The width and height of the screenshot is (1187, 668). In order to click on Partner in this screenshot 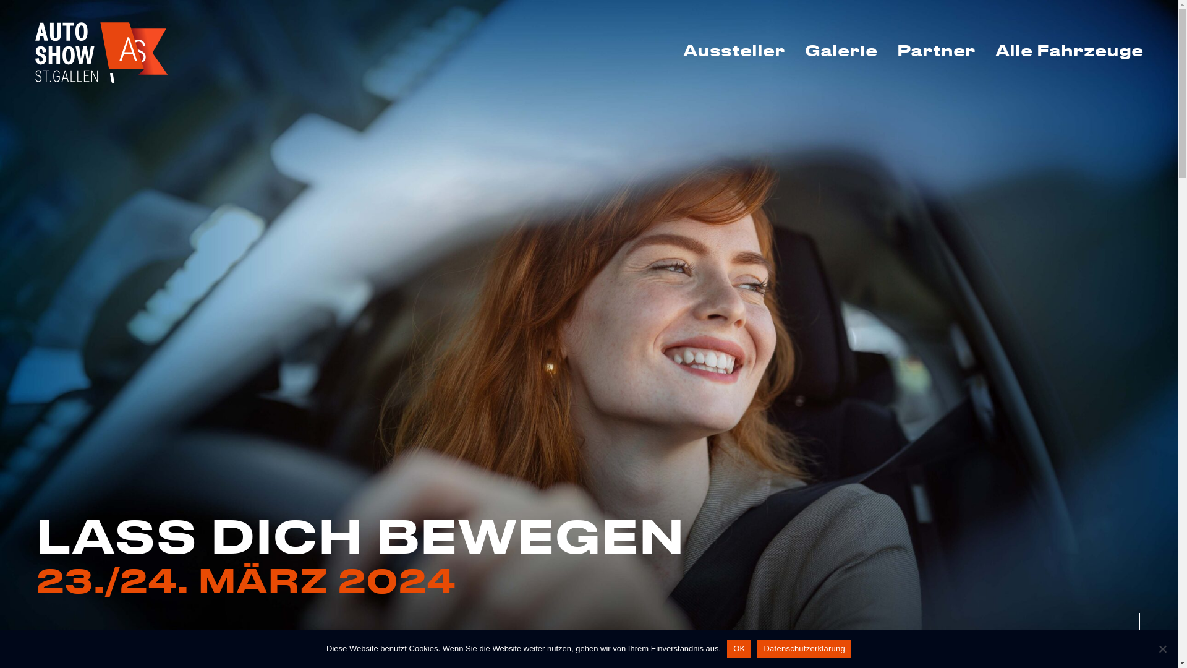, I will do `click(936, 49)`.